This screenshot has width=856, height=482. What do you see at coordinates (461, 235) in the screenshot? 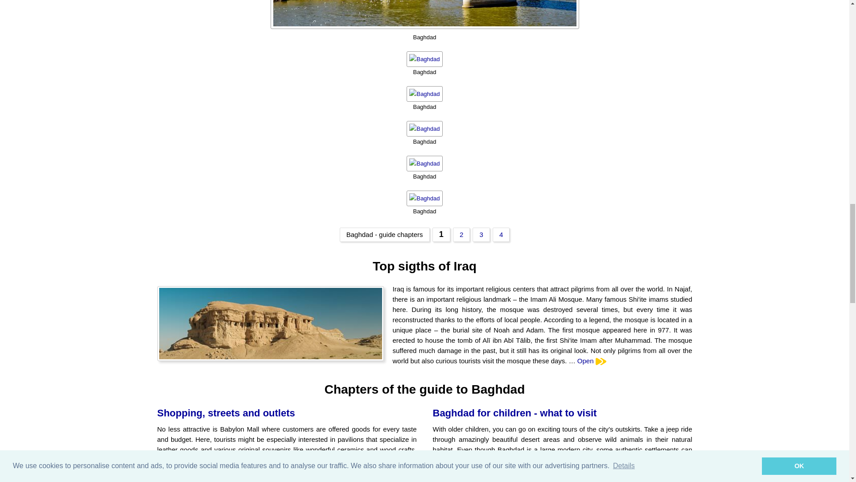
I see `Family holidays - what to visit with your child` at bounding box center [461, 235].